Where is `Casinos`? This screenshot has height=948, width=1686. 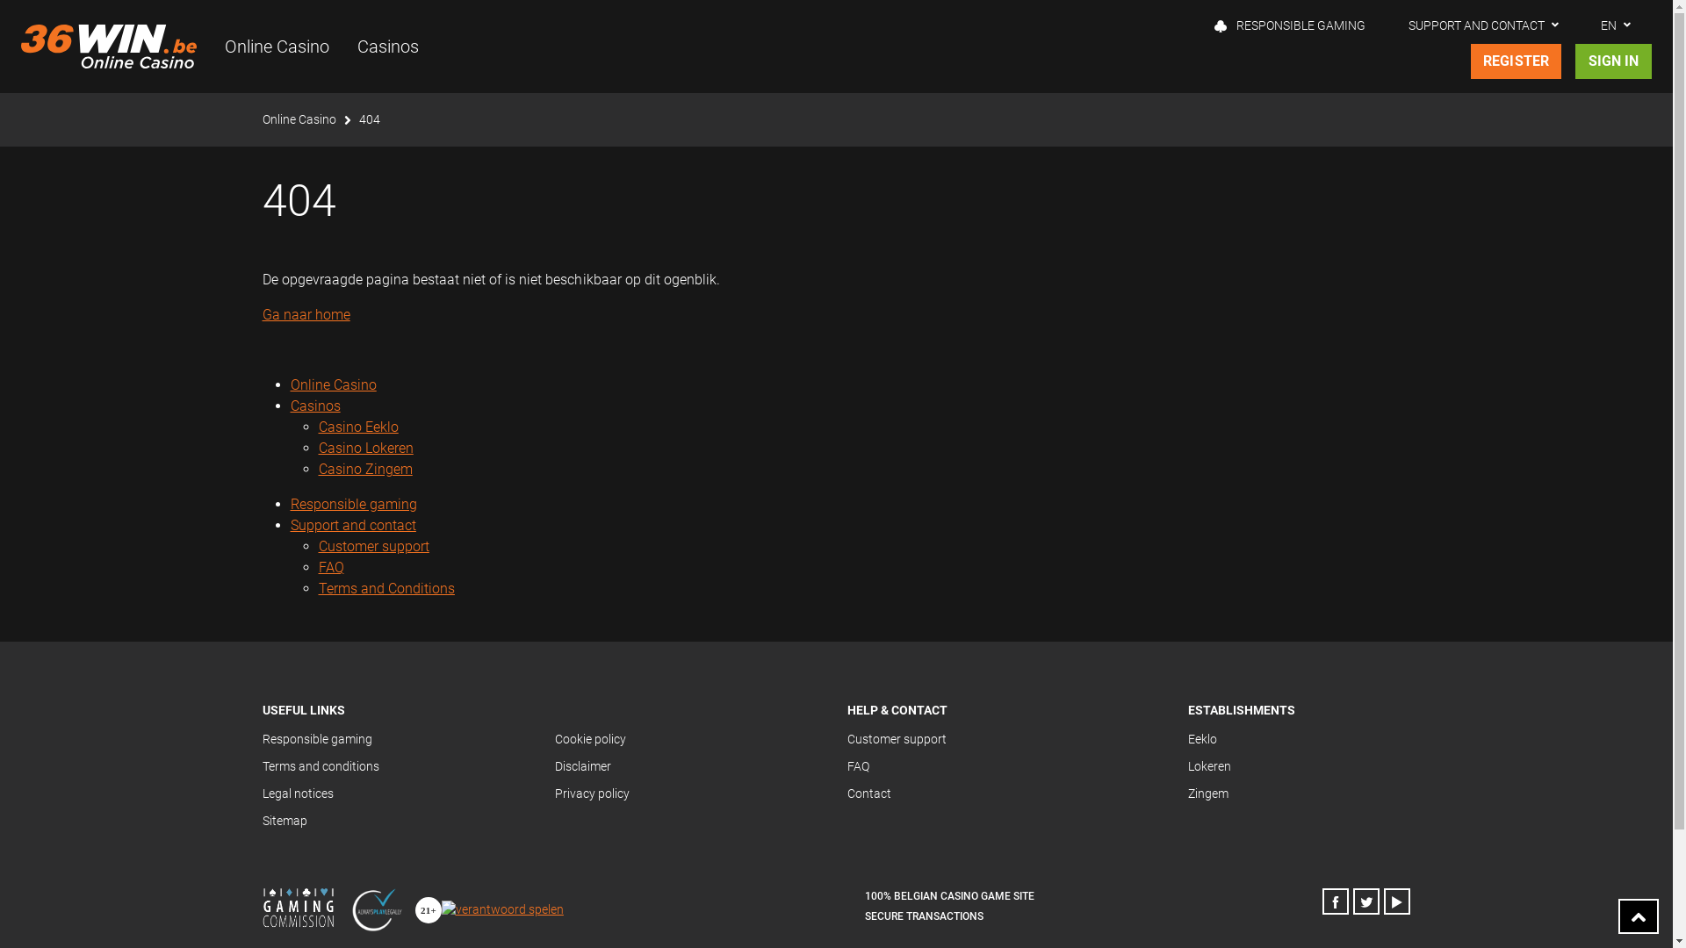
Casinos is located at coordinates (314, 406).